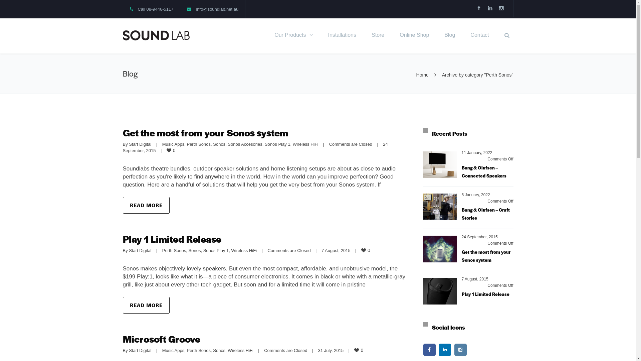 The height and width of the screenshot is (361, 641). I want to click on Music Apps, so click(173, 144).